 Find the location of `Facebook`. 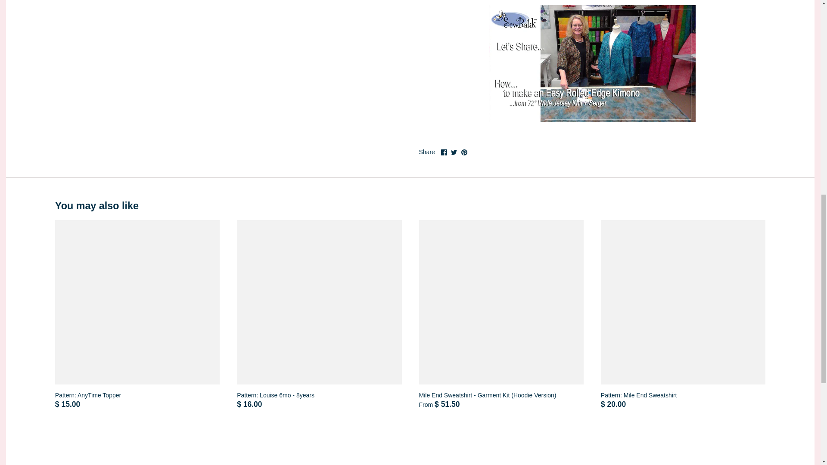

Facebook is located at coordinates (444, 152).